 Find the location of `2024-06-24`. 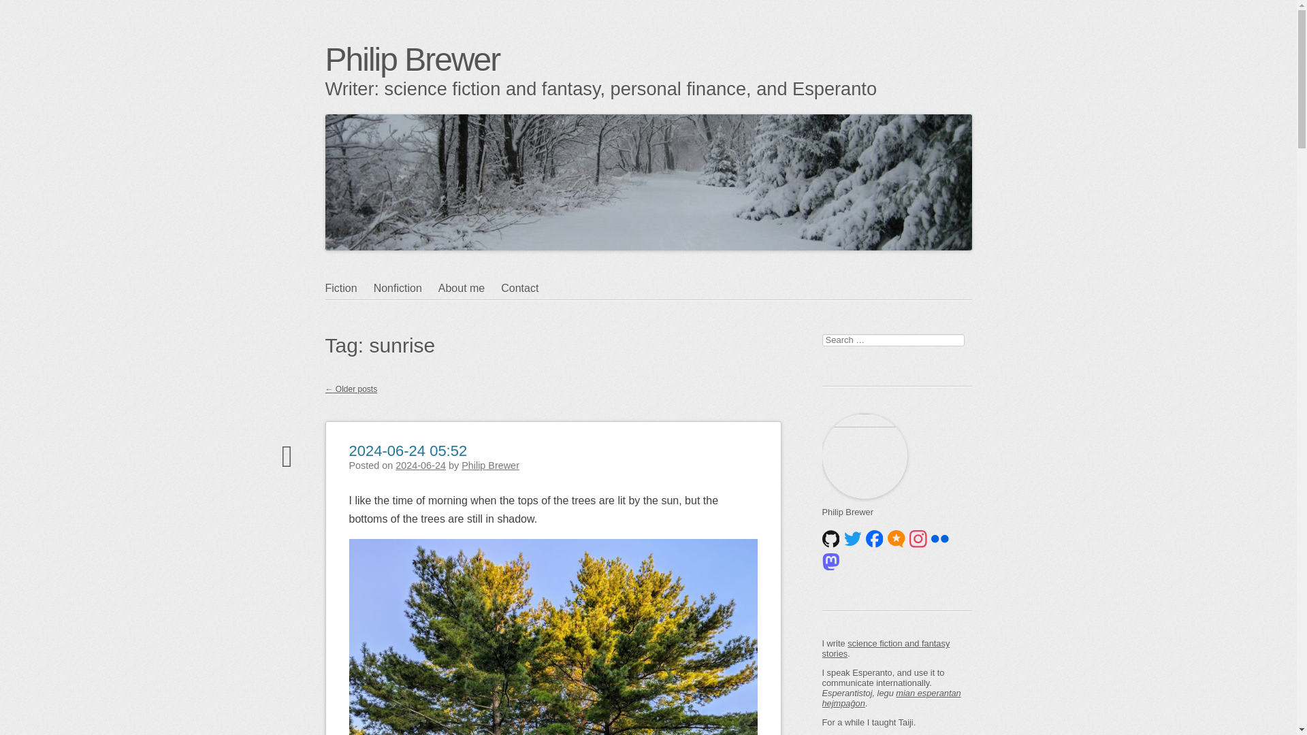

2024-06-24 is located at coordinates (421, 465).